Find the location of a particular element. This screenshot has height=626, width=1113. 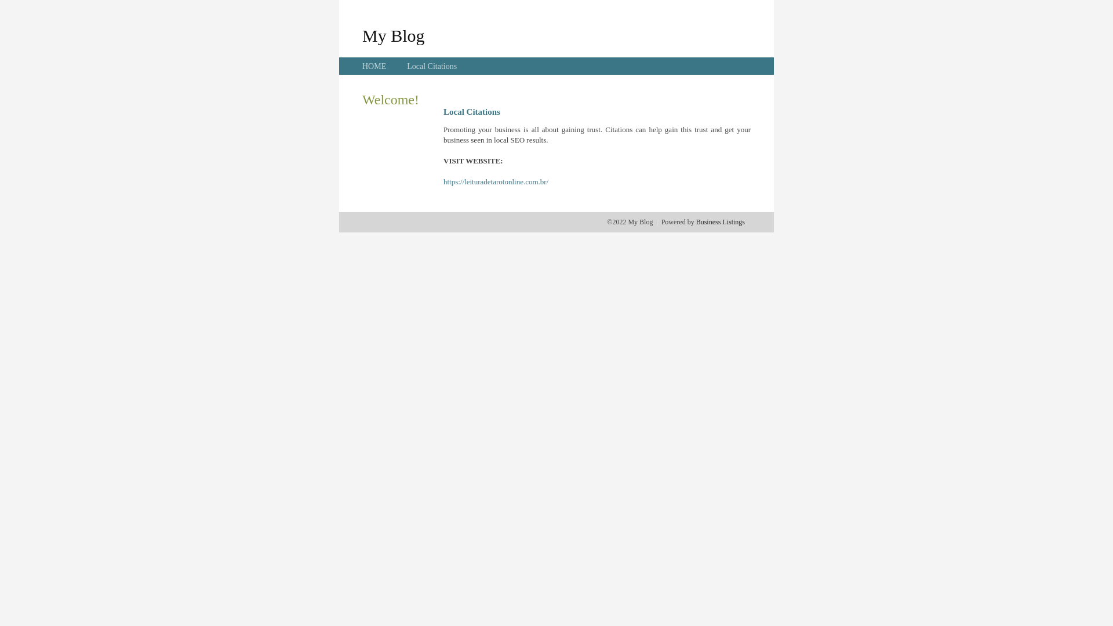

Business Listings is located at coordinates (721, 222).